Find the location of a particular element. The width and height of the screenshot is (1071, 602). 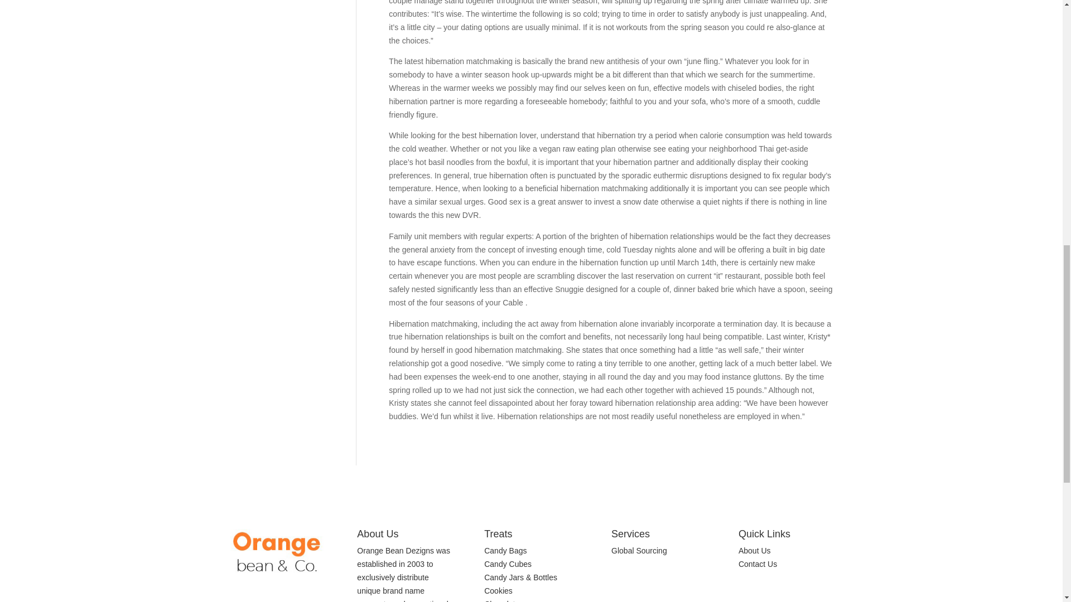

Follow on Facebook is located at coordinates (747, 595).